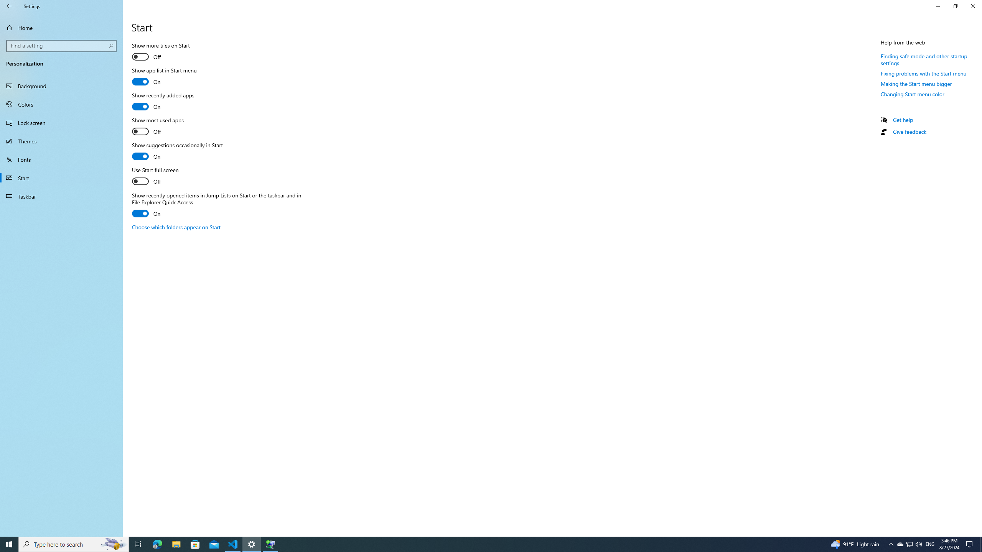 The image size is (982, 552). What do you see at coordinates (138, 544) in the screenshot?
I see `Task View` at bounding box center [138, 544].